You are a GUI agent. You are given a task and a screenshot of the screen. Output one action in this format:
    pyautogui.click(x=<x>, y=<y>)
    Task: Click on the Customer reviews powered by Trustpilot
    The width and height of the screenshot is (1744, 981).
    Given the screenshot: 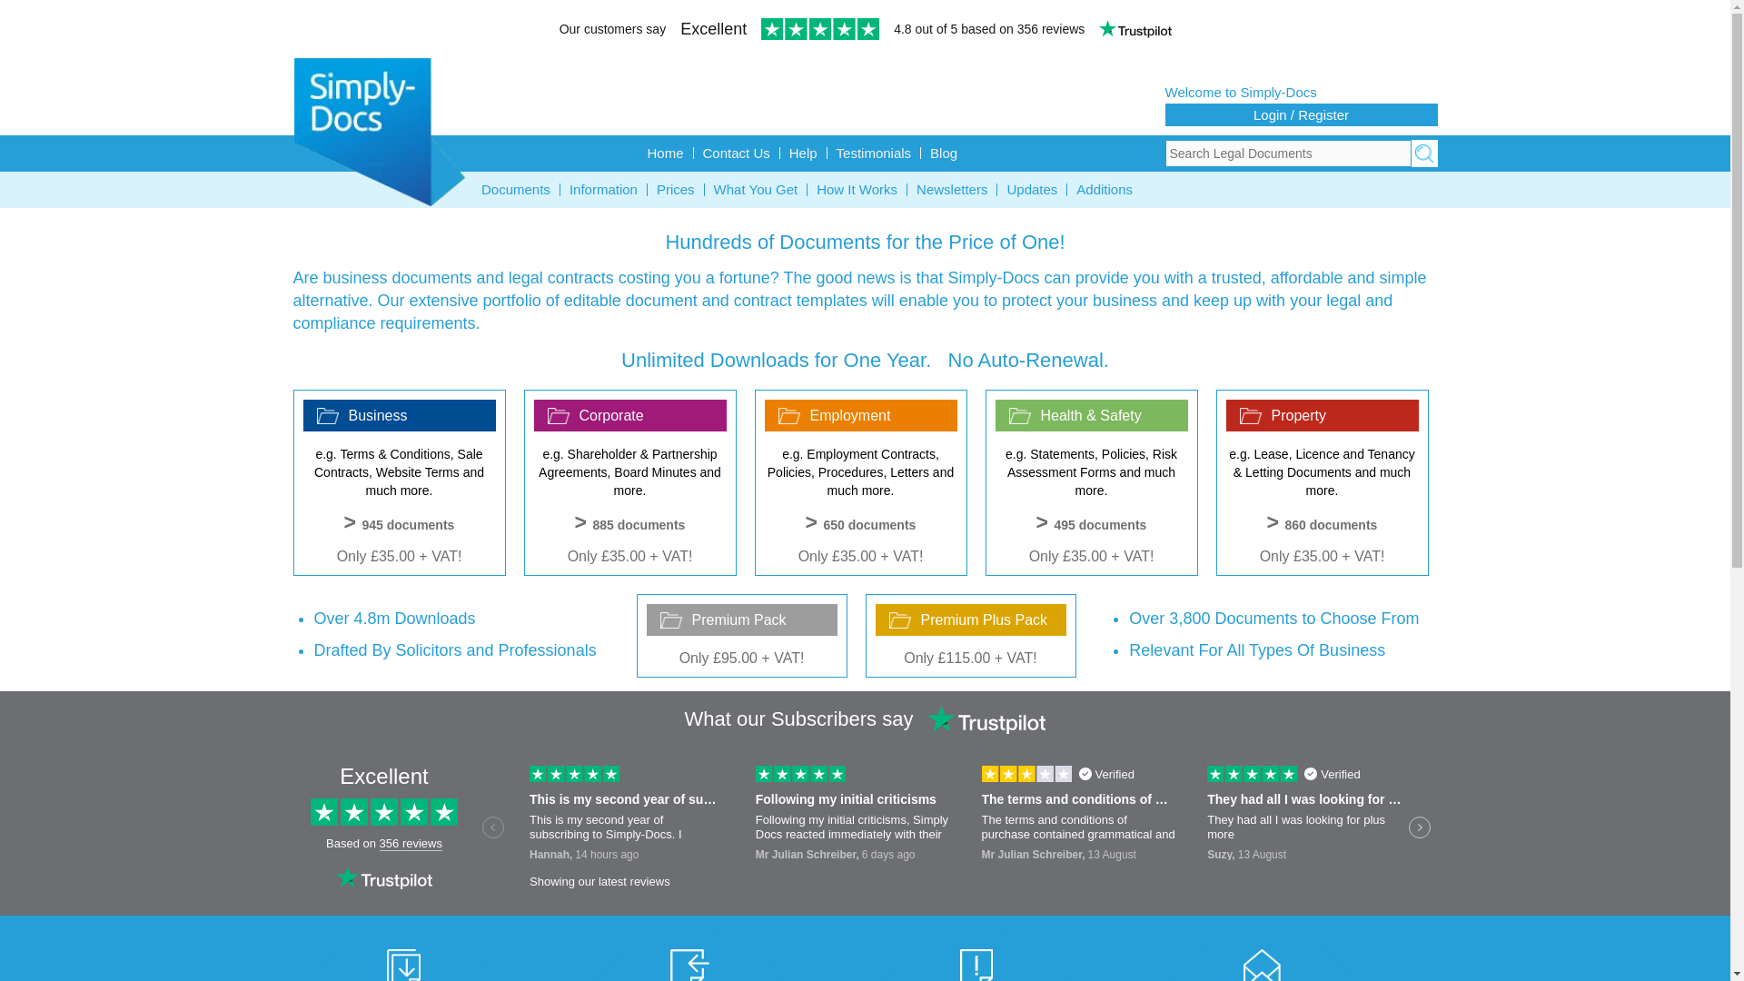 What is the action you would take?
    pyautogui.click(x=865, y=834)
    